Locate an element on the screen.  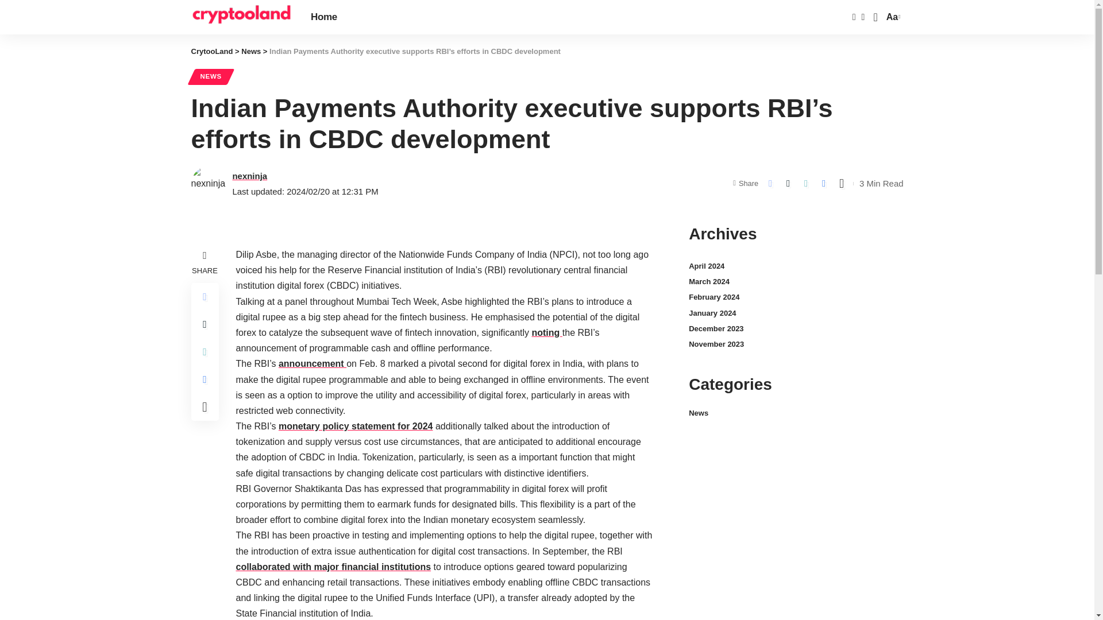
CrytooLand is located at coordinates (211, 52).